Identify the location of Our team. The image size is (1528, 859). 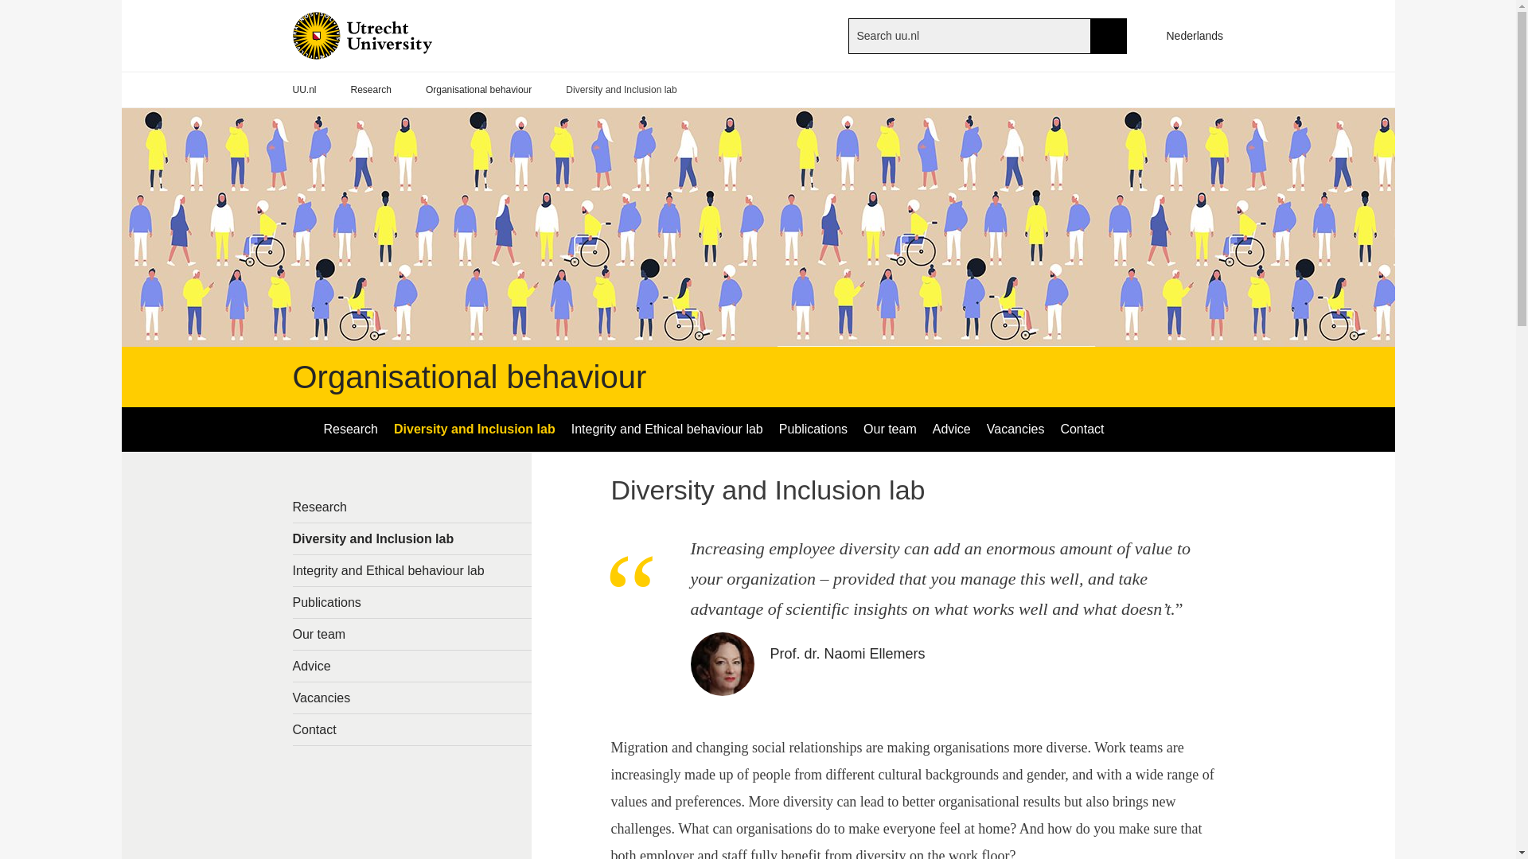
(412, 633).